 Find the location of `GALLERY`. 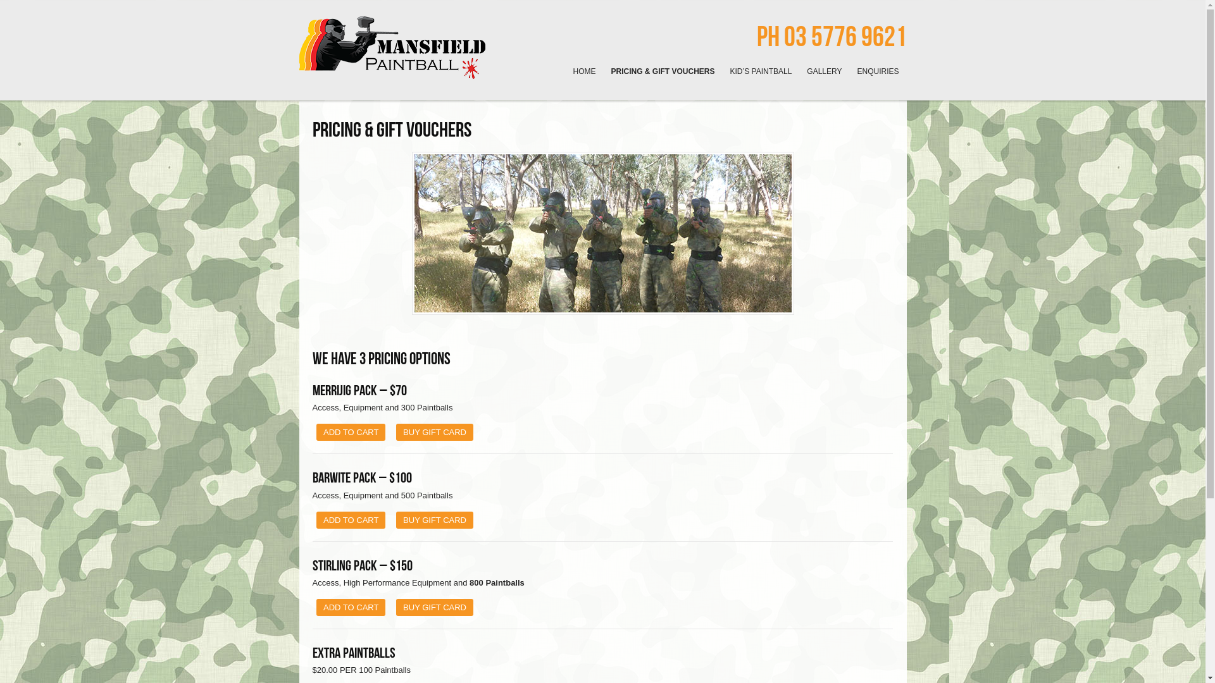

GALLERY is located at coordinates (824, 71).